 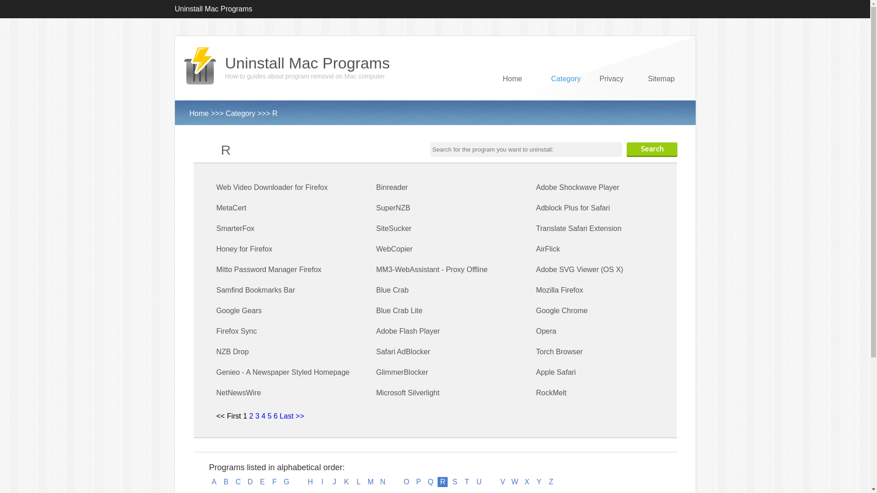 I want to click on T, so click(x=467, y=482).